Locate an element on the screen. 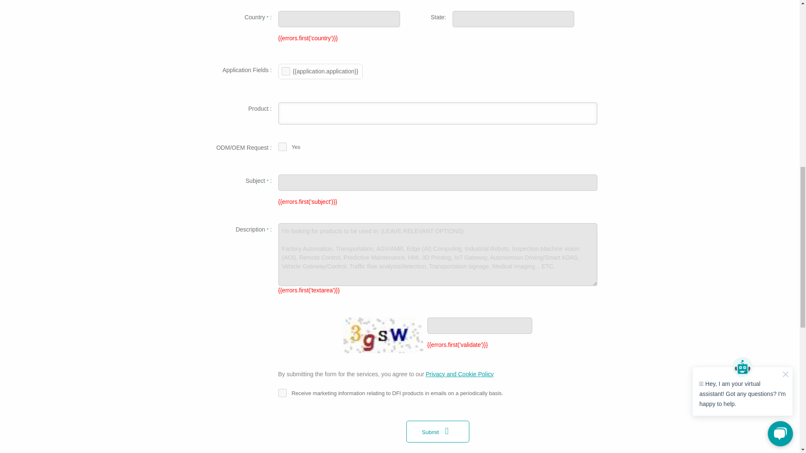 This screenshot has width=806, height=453. on is located at coordinates (282, 147).